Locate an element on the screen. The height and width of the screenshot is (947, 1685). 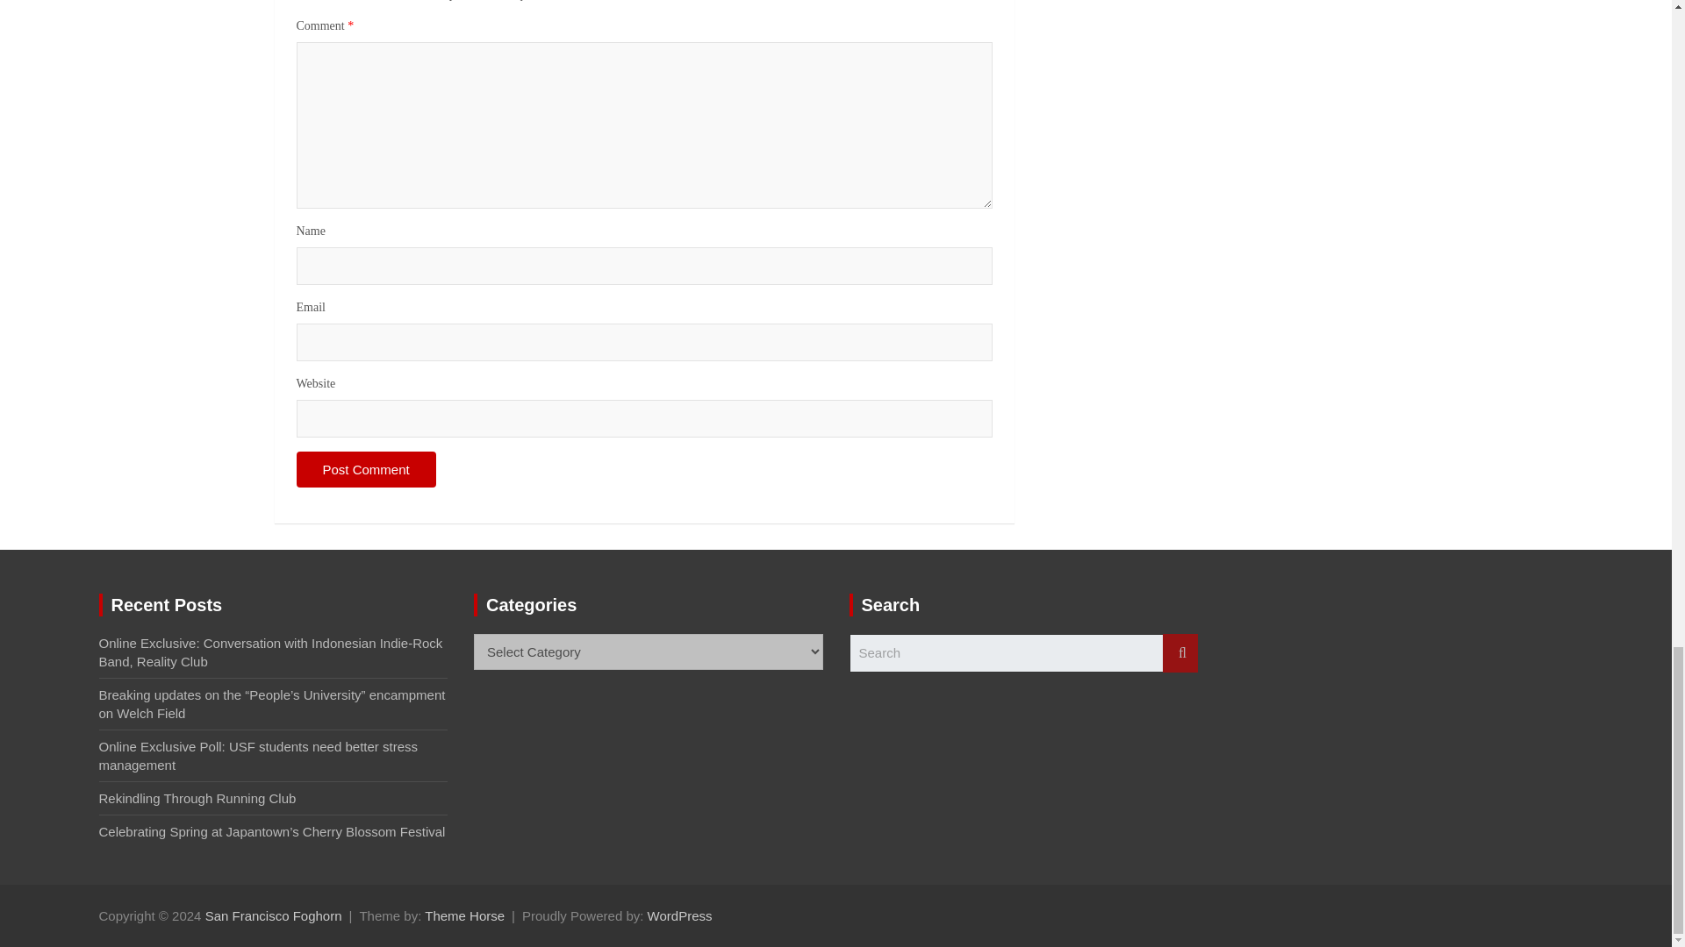
San Francisco Foghorn is located at coordinates (274, 915).